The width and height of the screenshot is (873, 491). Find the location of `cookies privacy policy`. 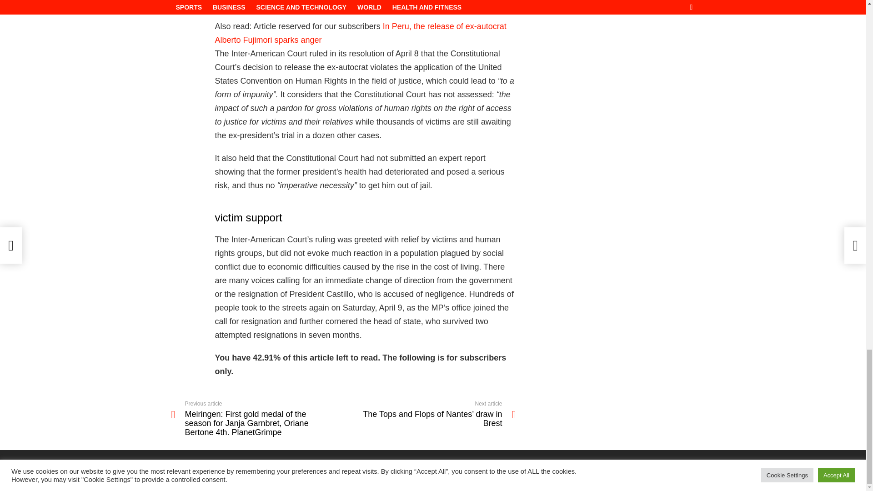

cookies privacy policy is located at coordinates (593, 480).